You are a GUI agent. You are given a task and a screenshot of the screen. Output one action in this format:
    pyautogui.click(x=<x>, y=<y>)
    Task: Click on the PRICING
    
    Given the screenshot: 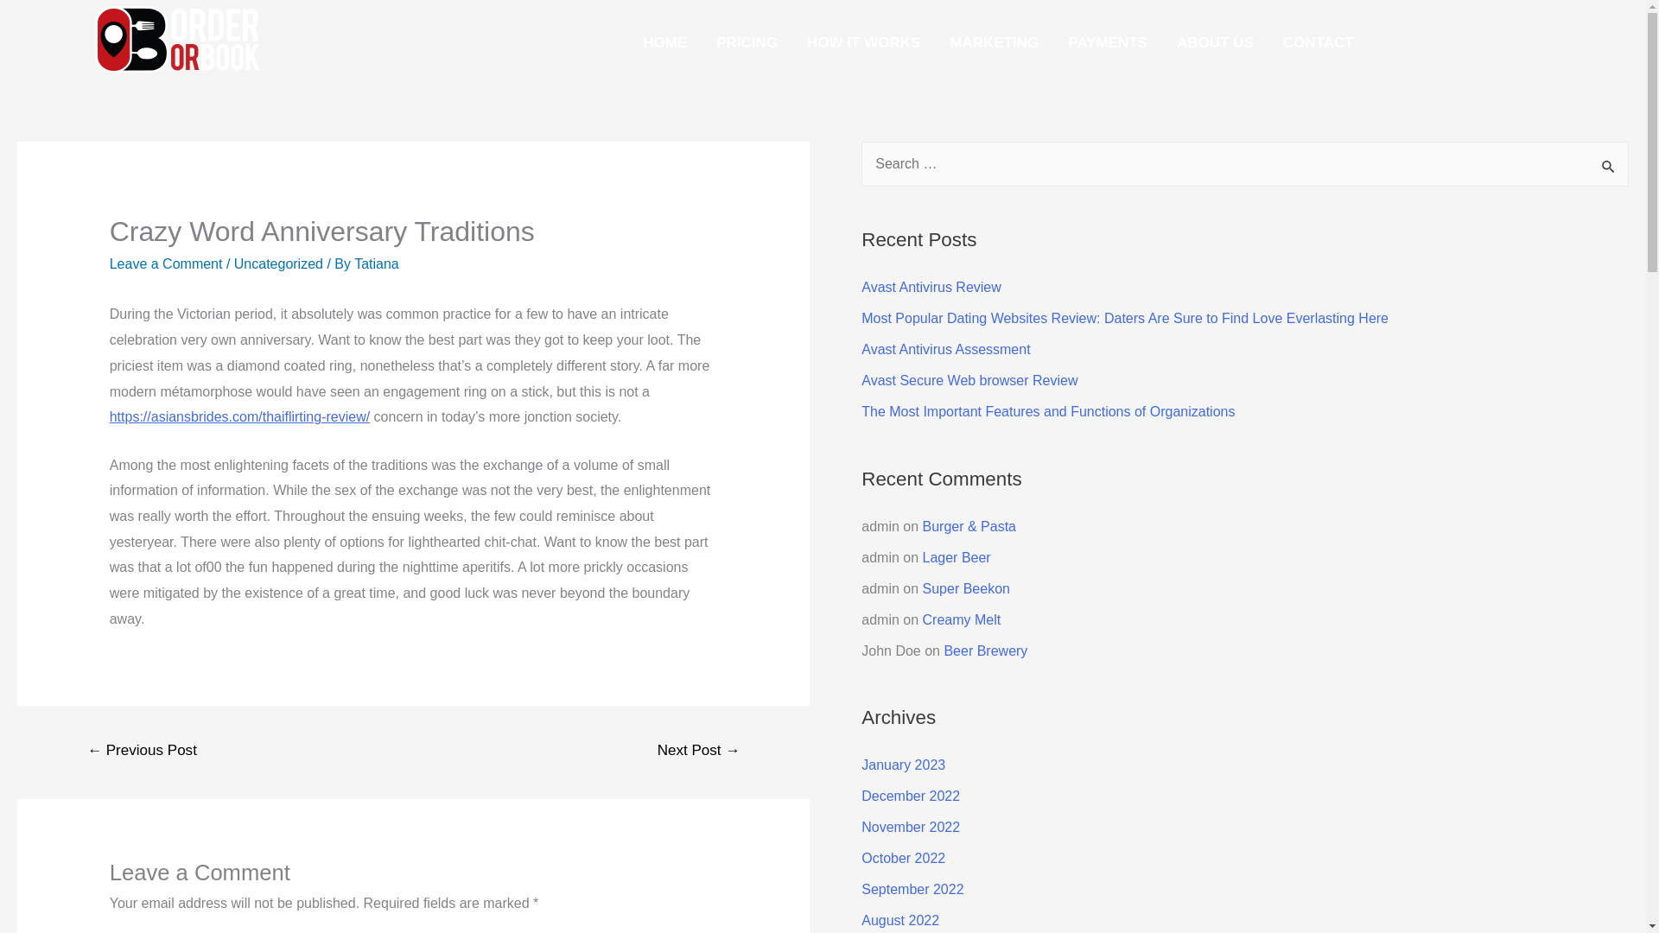 What is the action you would take?
    pyautogui.click(x=747, y=42)
    